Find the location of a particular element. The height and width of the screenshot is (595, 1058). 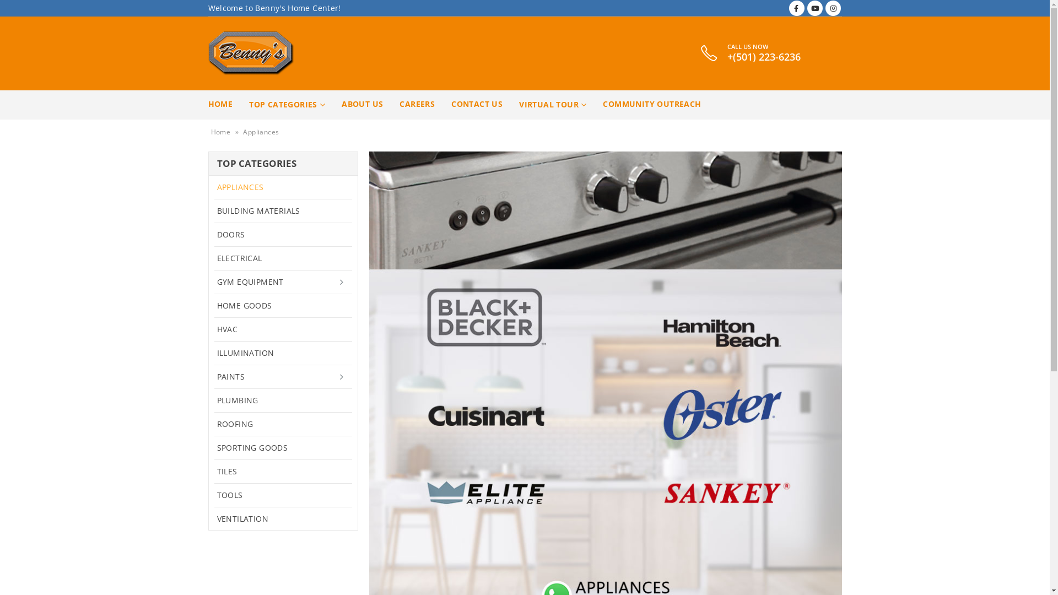

Youtube is located at coordinates (815, 8).